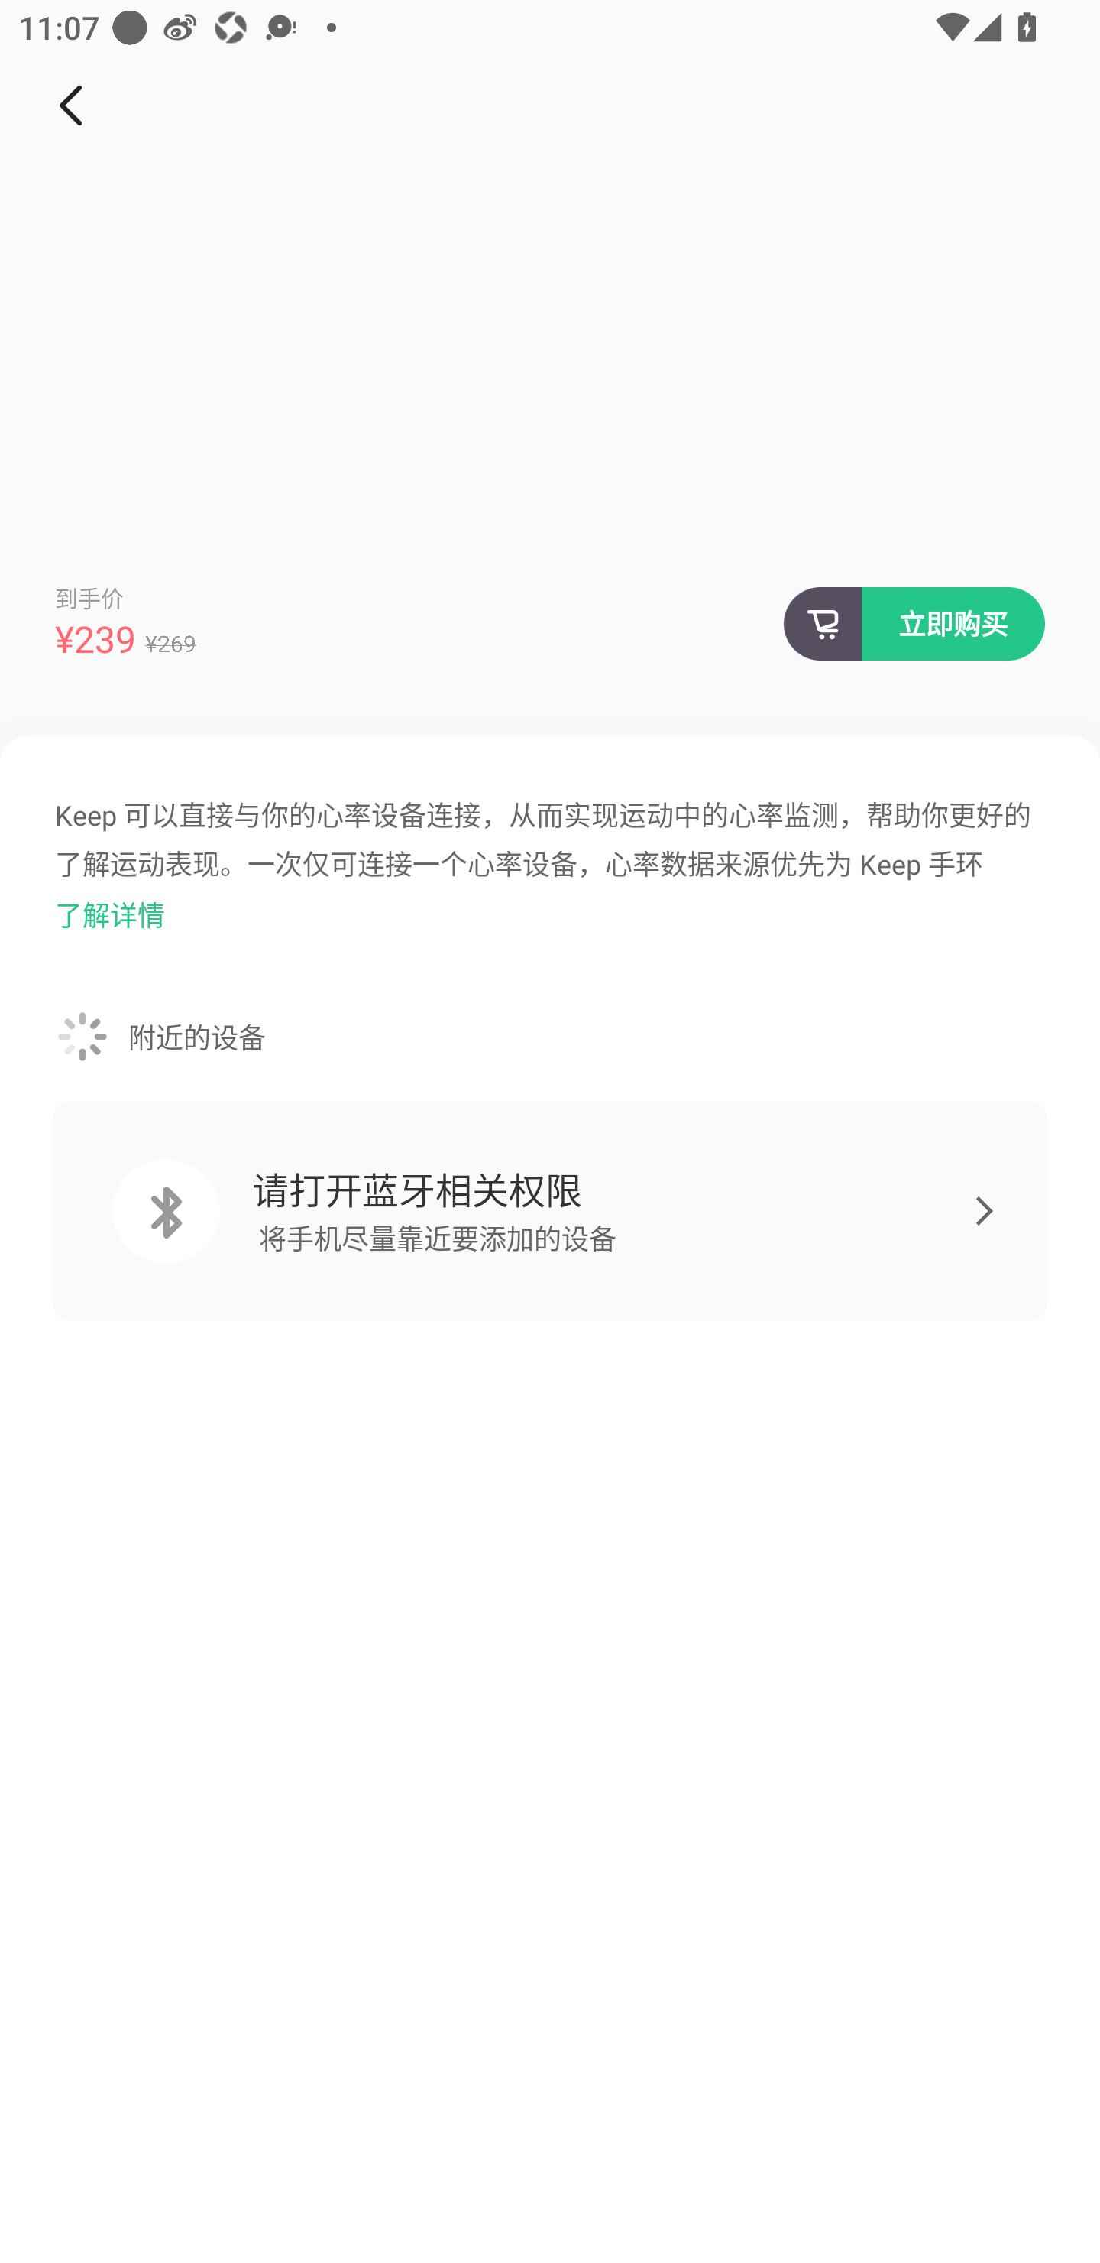  Describe the element at coordinates (110, 914) in the screenshot. I see `了解详情` at that location.